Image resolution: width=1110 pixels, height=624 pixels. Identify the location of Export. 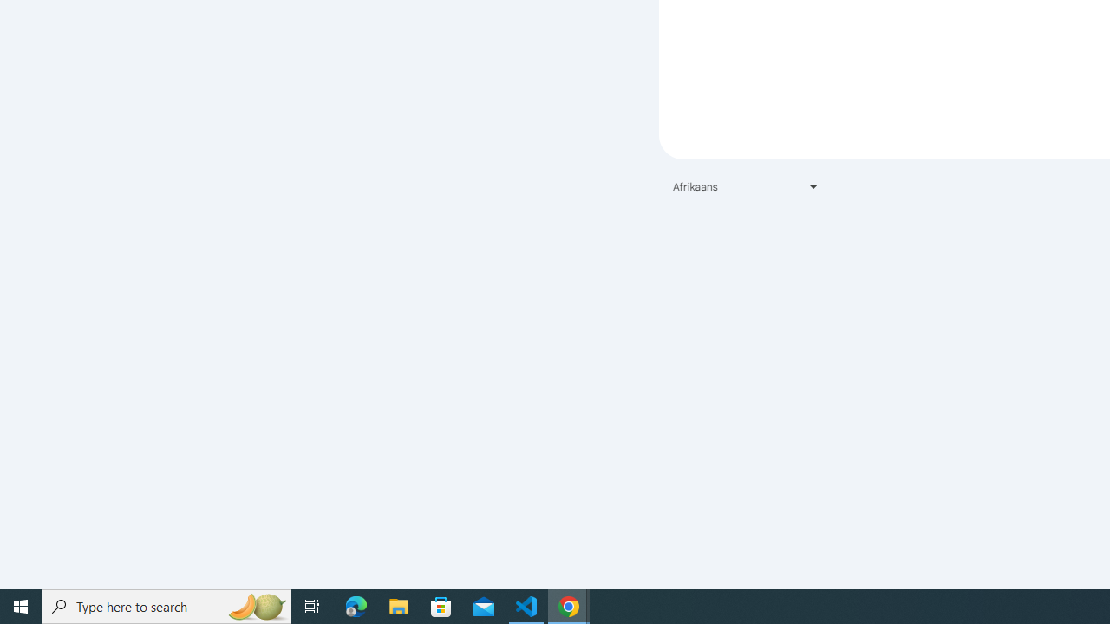
(90, 193).